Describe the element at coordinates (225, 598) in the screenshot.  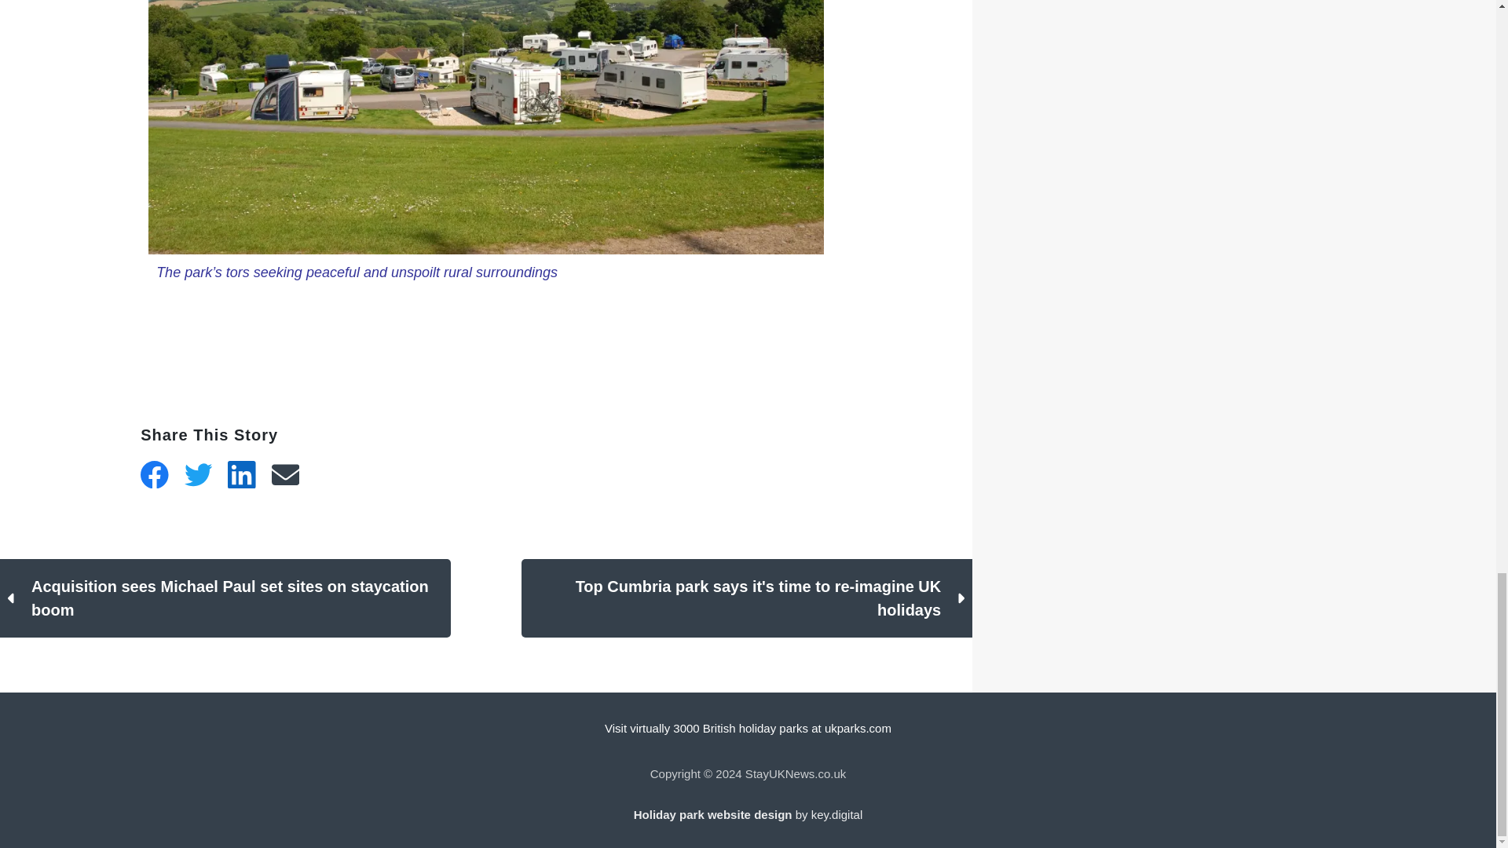
I see `Acquisition sees Michael Paul set sites on staycation boom` at that location.